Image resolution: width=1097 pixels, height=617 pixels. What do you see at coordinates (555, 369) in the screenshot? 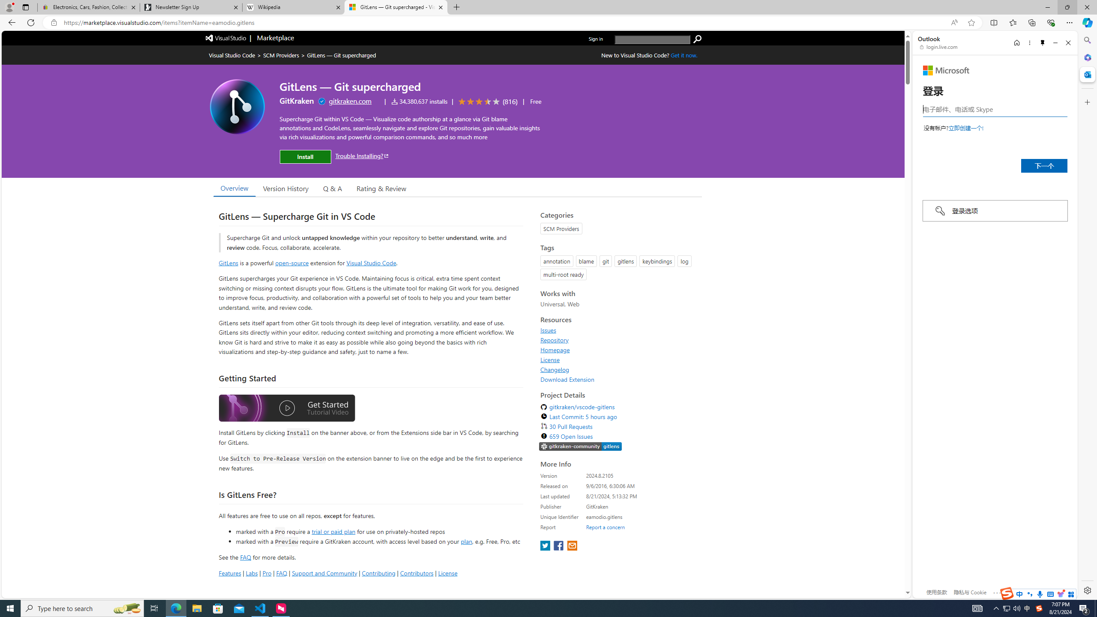
I see `Changelog` at bounding box center [555, 369].